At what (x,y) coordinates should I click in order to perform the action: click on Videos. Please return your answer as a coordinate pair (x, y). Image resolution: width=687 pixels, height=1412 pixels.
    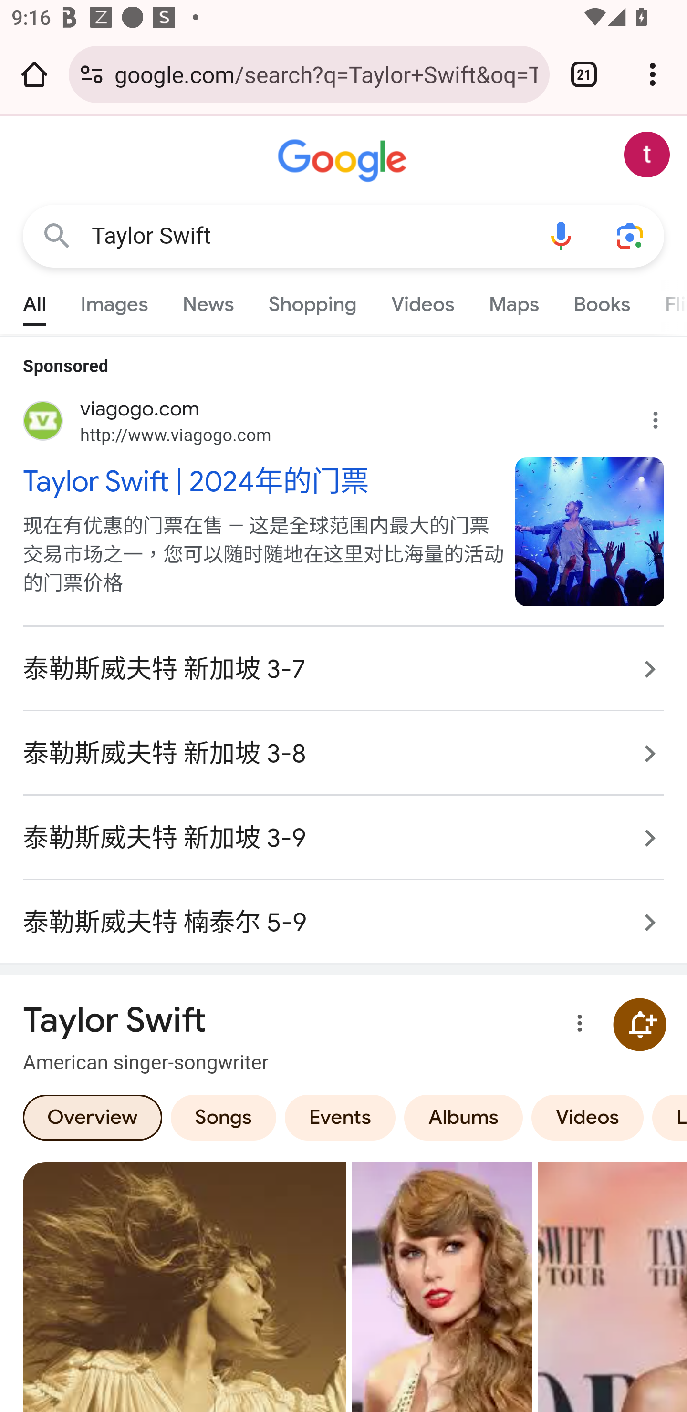
    Looking at the image, I should click on (423, 301).